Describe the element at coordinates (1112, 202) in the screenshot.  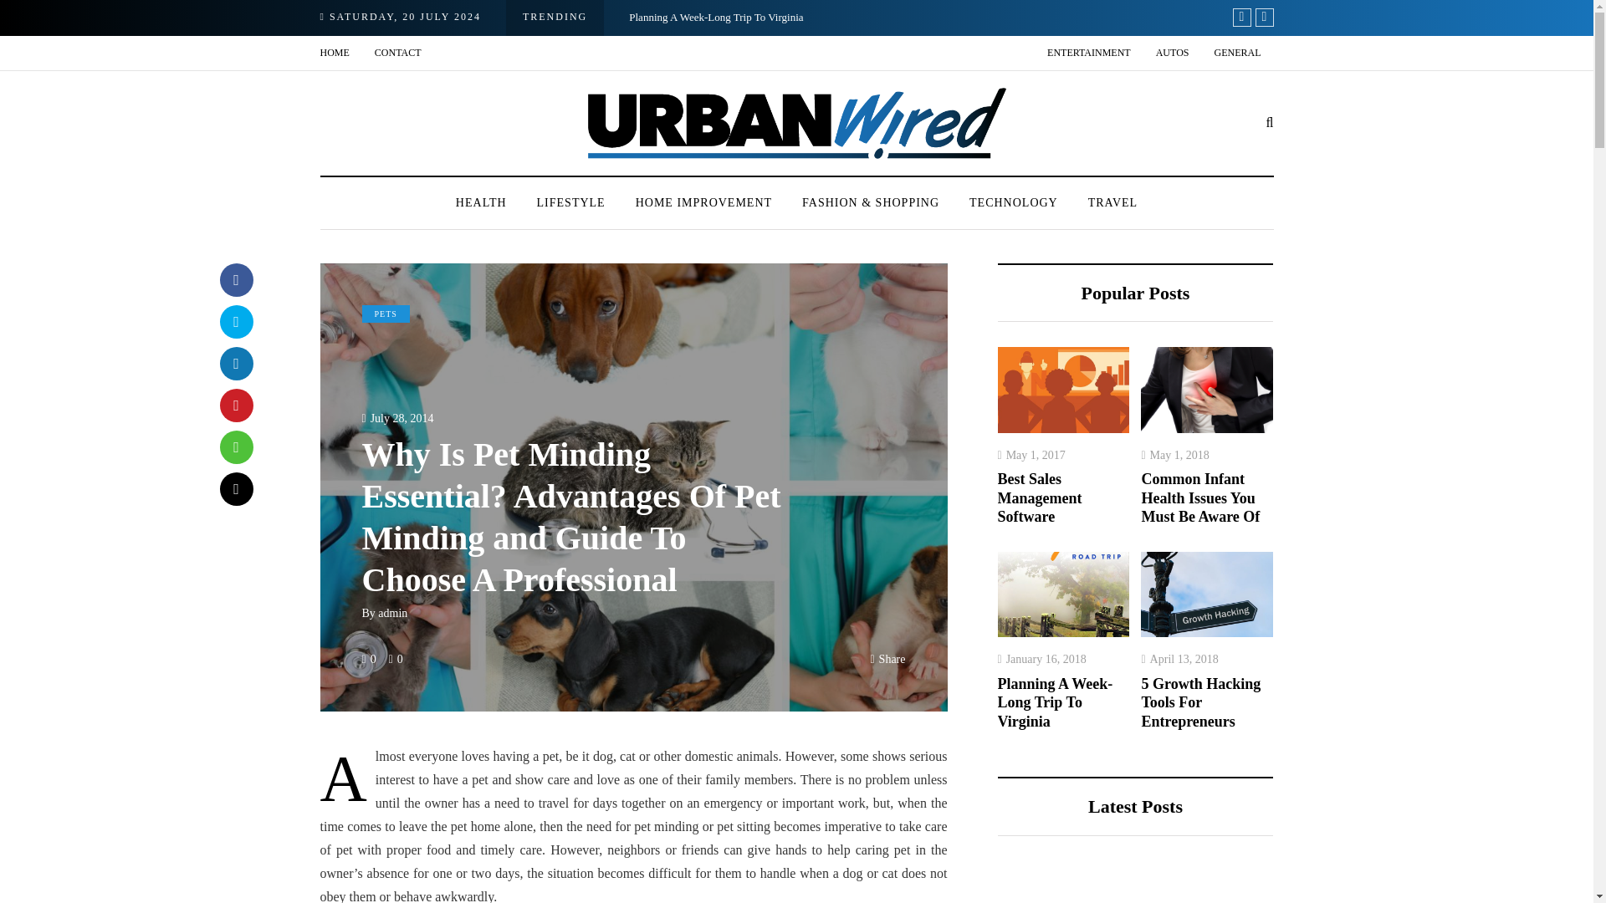
I see `TRAVEL` at that location.